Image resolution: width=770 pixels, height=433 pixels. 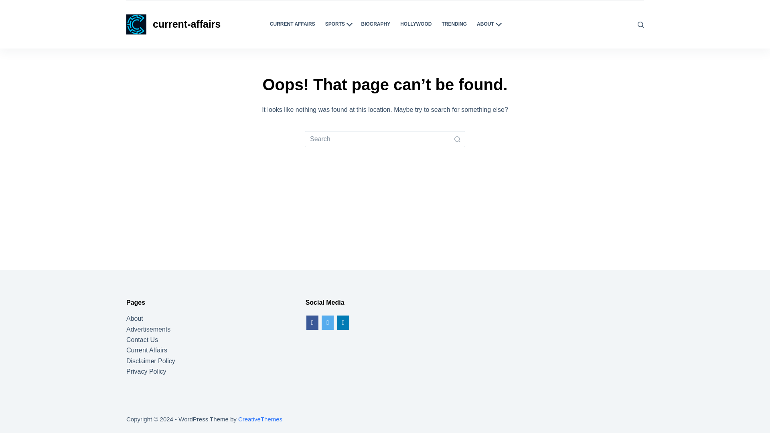 I want to click on Skip to content, so click(x=8, y=4).